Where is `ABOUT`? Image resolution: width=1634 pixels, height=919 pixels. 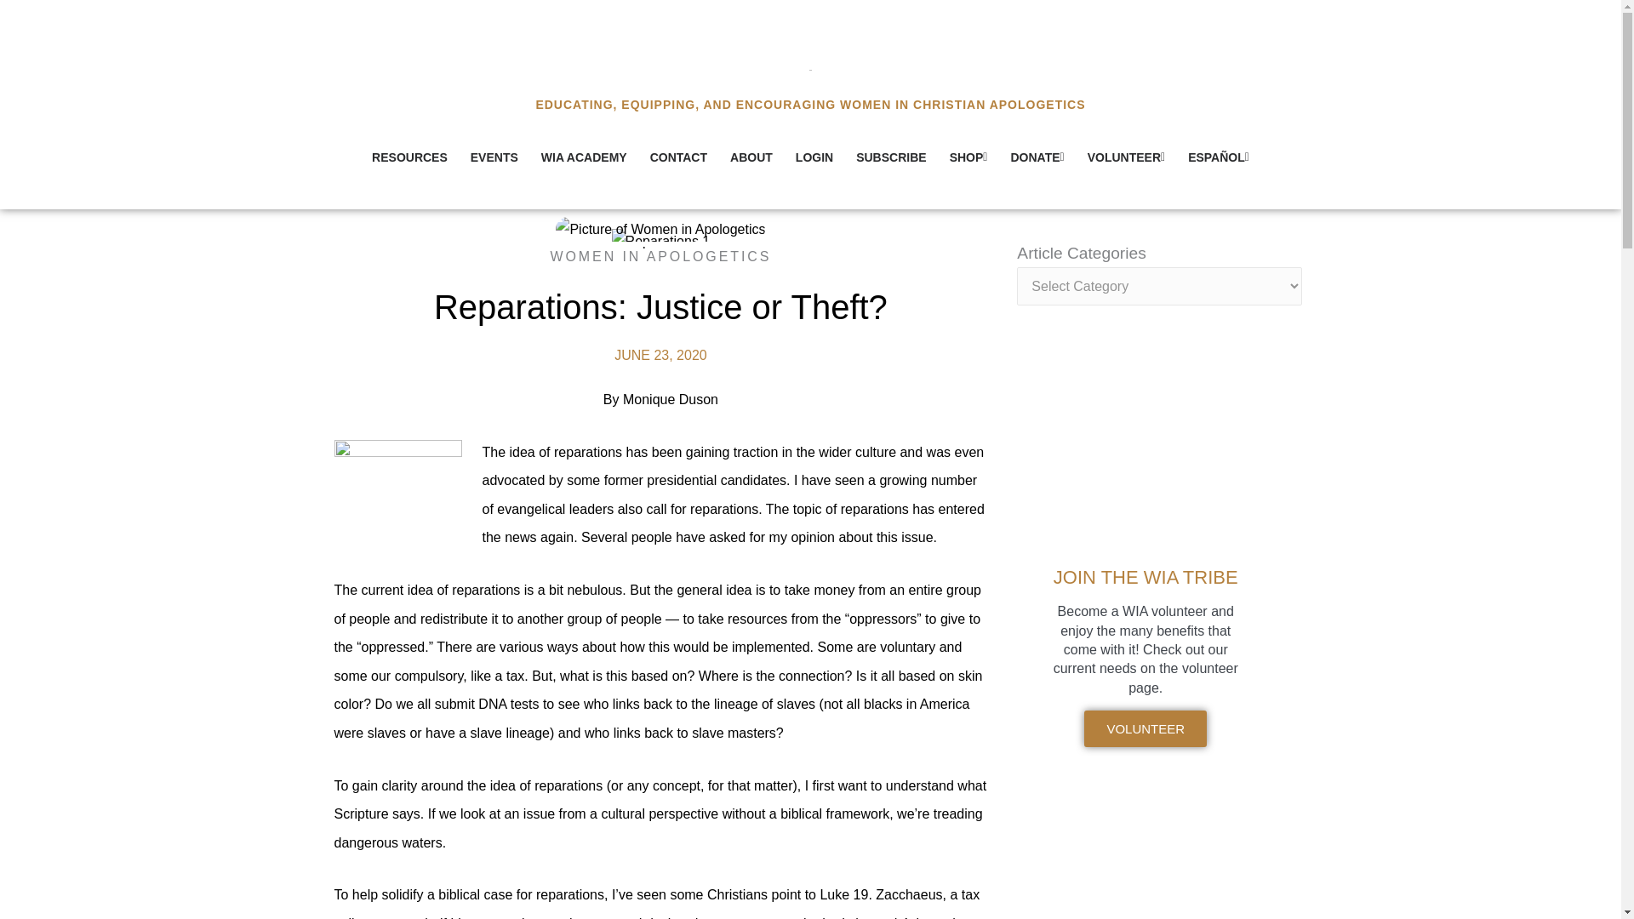 ABOUT is located at coordinates (751, 157).